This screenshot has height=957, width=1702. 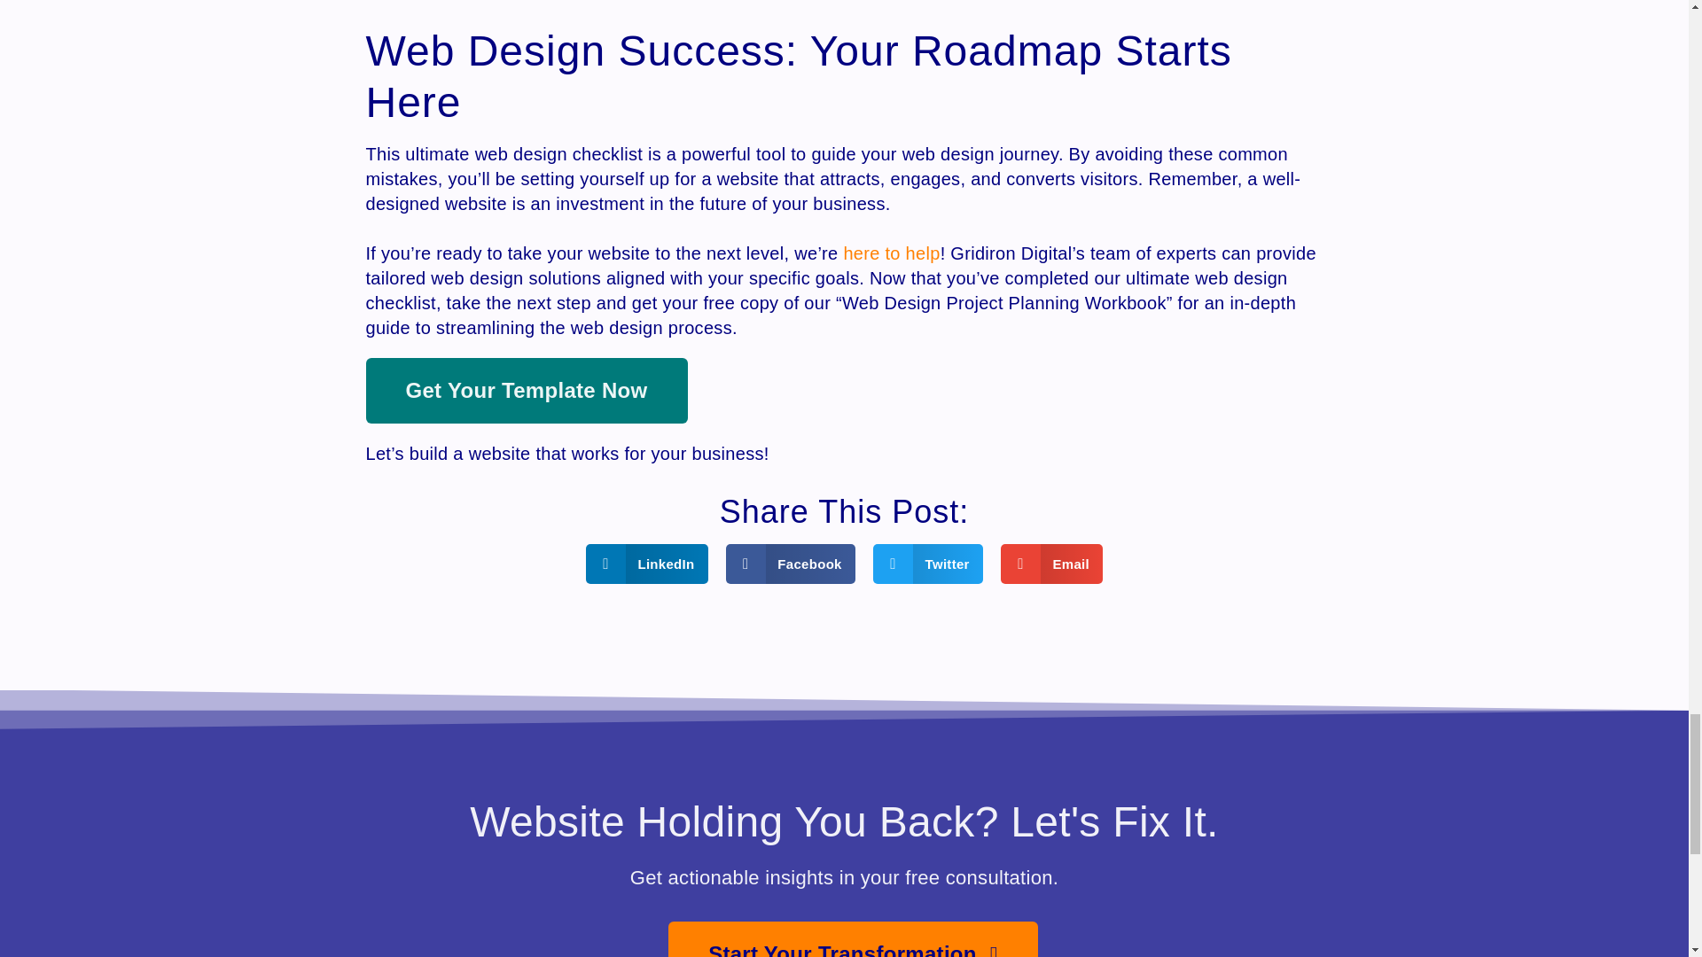 What do you see at coordinates (853, 939) in the screenshot?
I see `Start Your Transformation` at bounding box center [853, 939].